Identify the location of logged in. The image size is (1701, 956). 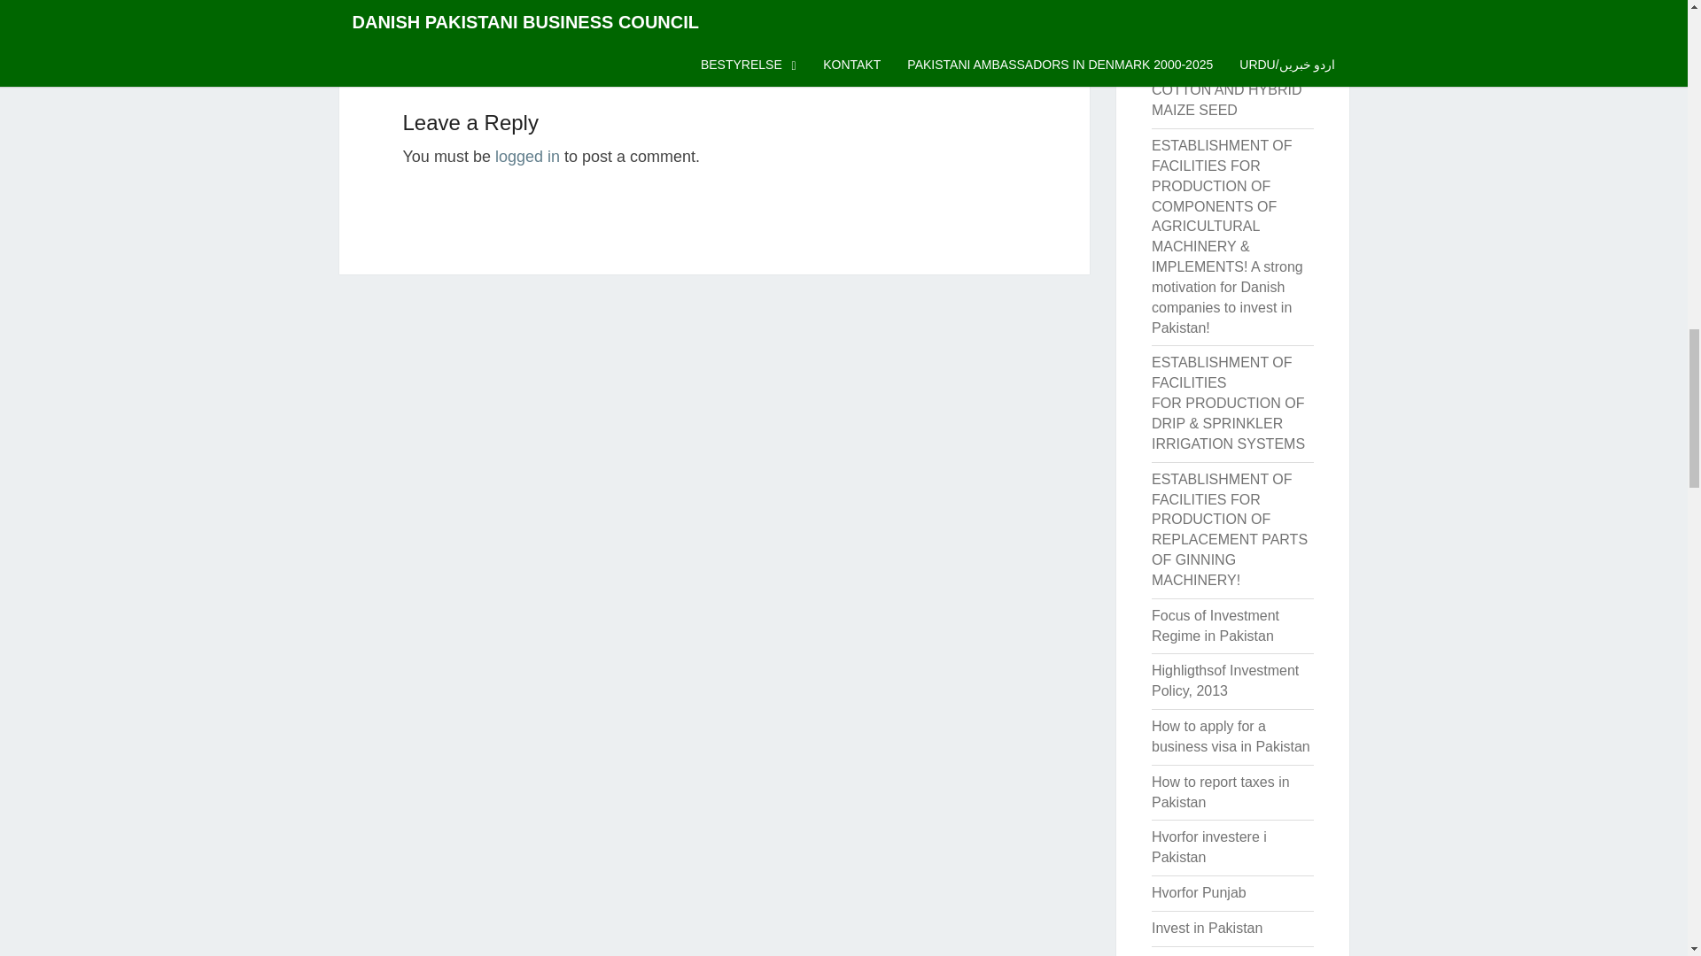
(526, 156).